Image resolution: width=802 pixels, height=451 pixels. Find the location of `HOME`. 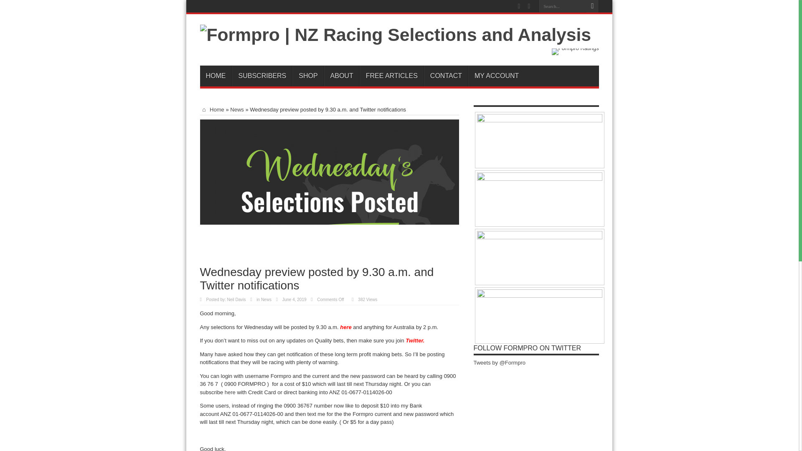

HOME is located at coordinates (216, 76).